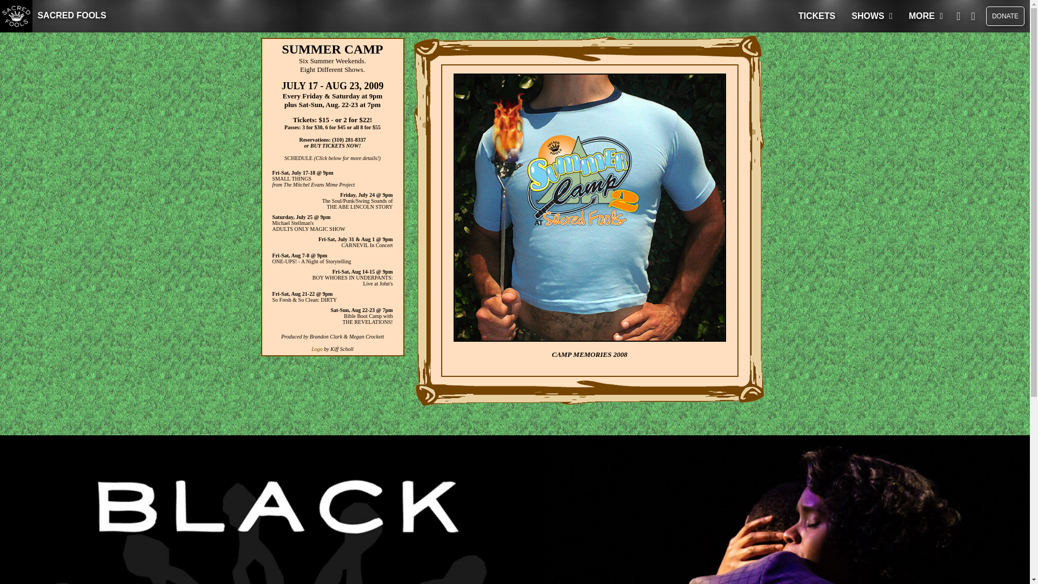  I want to click on SACRED FOOLS, so click(53, 15).